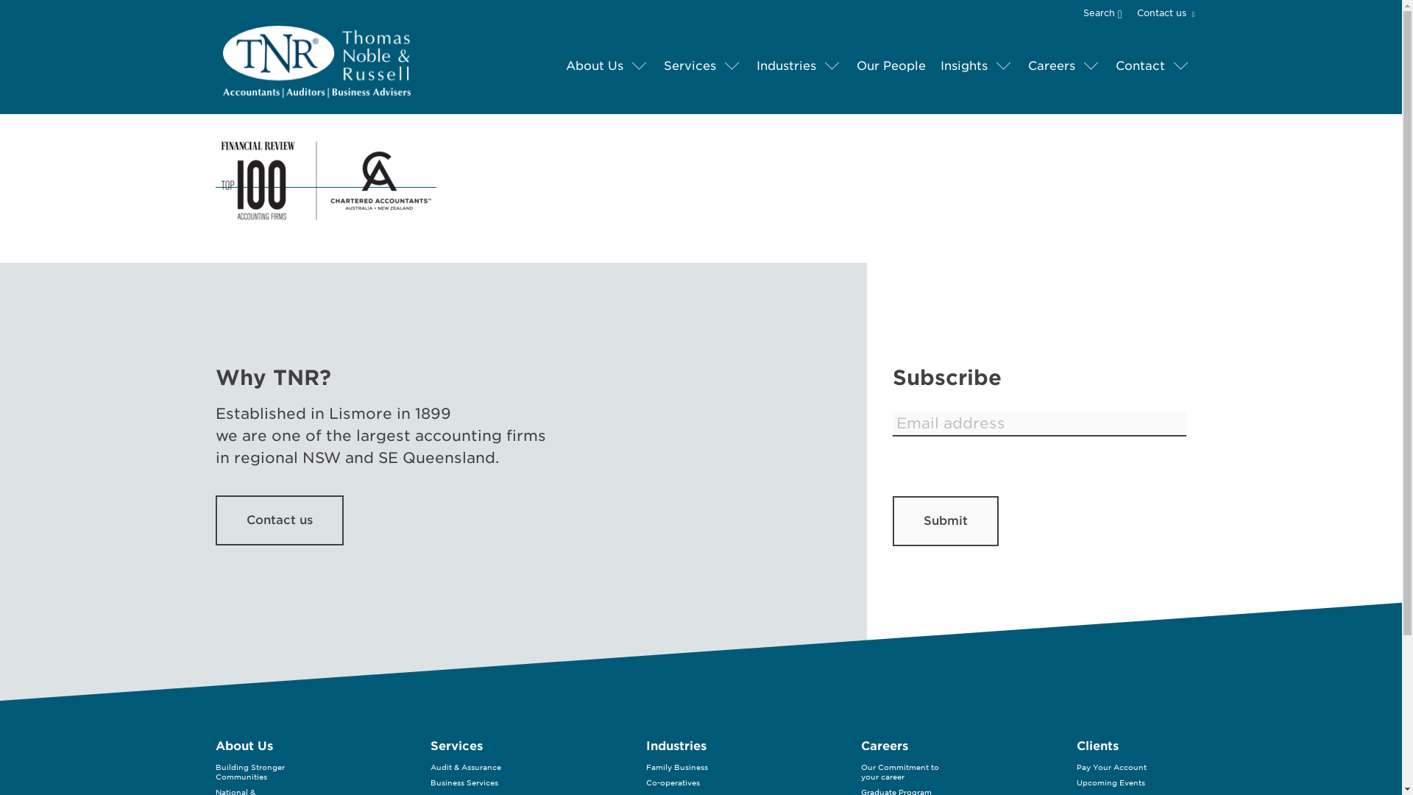 The image size is (1413, 795). Describe the element at coordinates (964, 66) in the screenshot. I see `Insights` at that location.